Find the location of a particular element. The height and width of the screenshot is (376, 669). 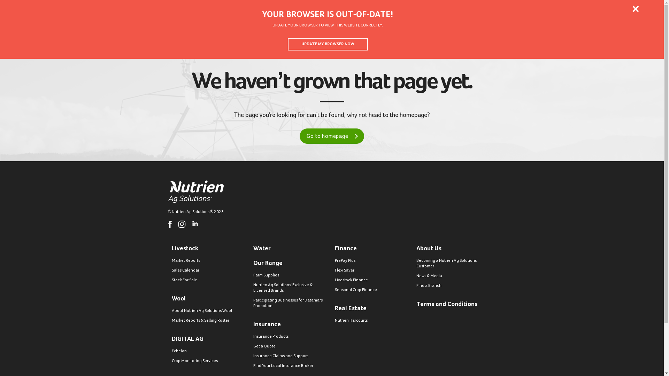

Login to MyNutrien is located at coordinates (104, 8).